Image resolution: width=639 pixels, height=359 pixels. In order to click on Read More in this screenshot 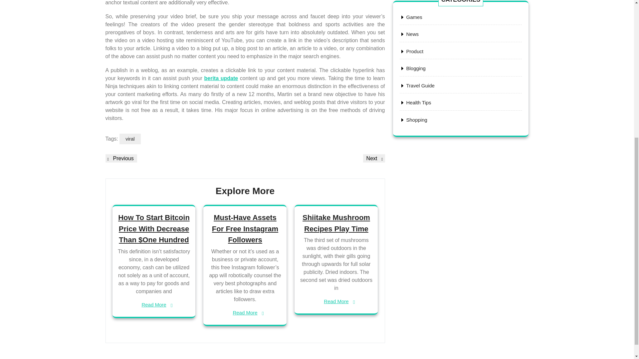, I will do `click(336, 302)`.